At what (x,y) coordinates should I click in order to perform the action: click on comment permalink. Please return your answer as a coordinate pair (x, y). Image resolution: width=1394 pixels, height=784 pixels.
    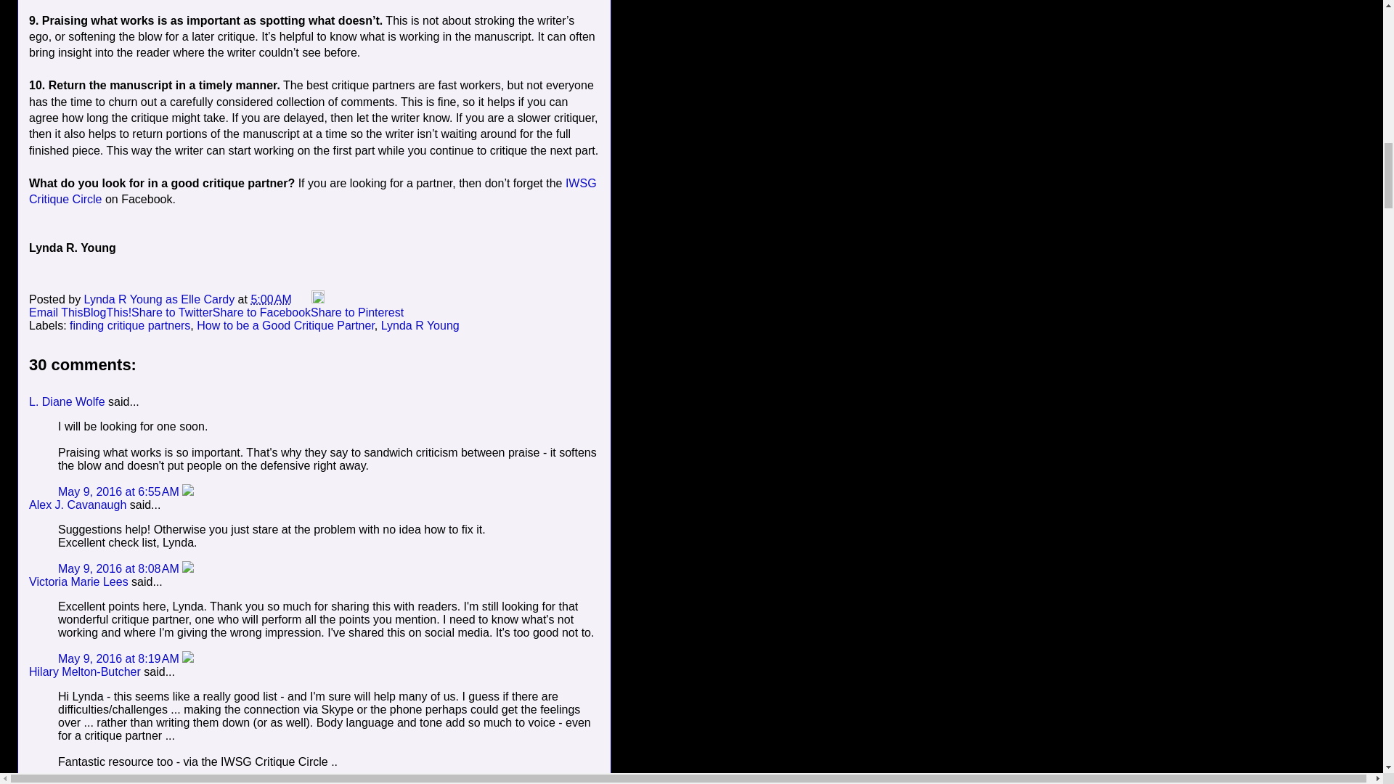
    Looking at the image, I should click on (121, 491).